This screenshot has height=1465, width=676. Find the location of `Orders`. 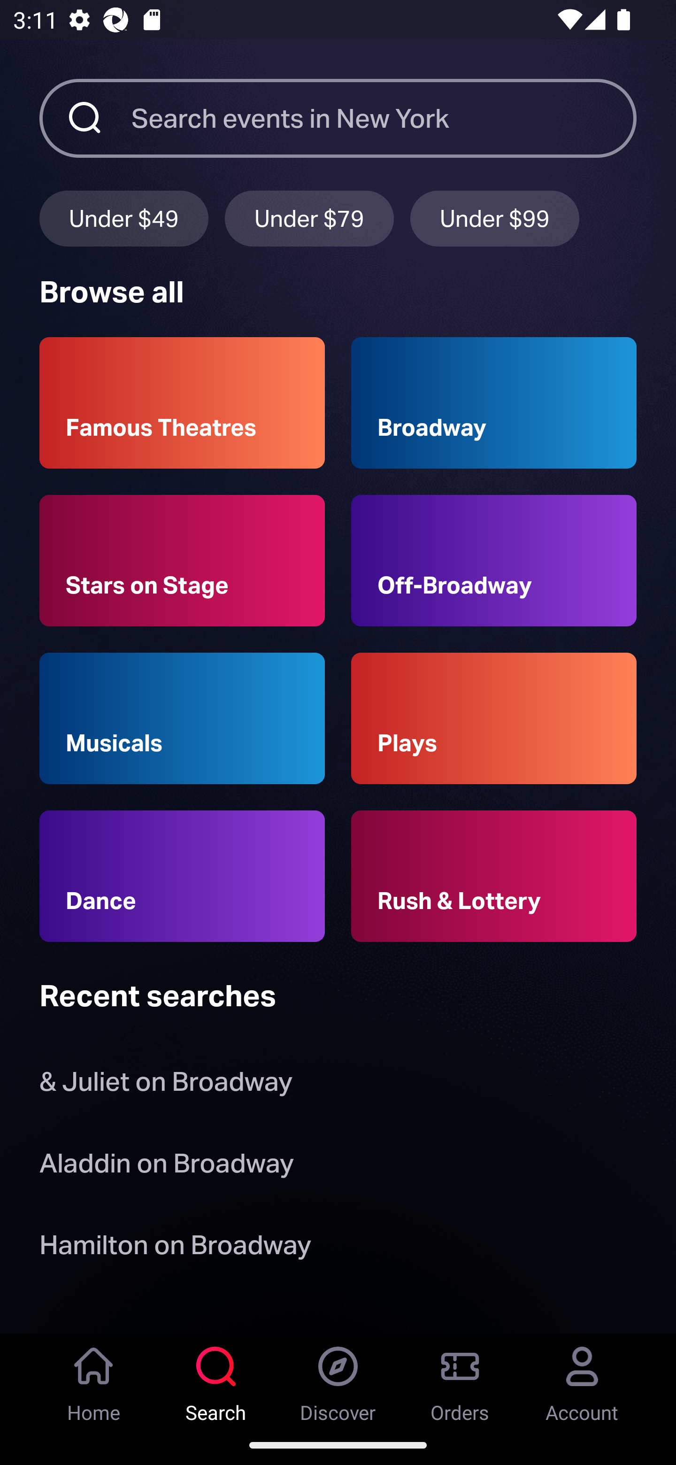

Orders is located at coordinates (460, 1379).